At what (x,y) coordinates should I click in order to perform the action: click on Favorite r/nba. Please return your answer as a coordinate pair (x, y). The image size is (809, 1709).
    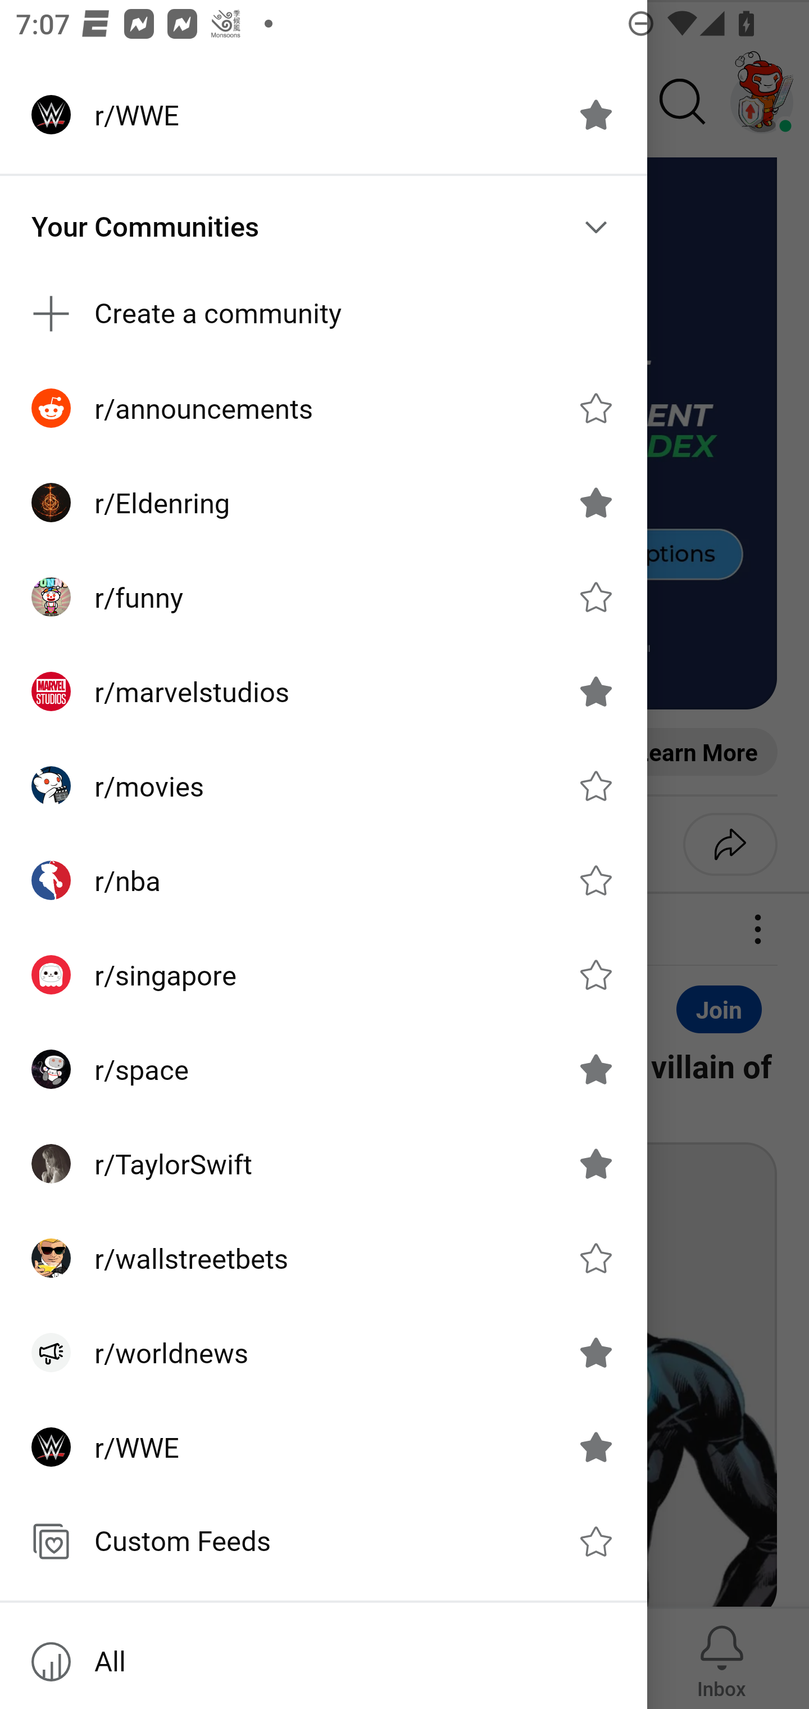
    Looking at the image, I should click on (596, 880).